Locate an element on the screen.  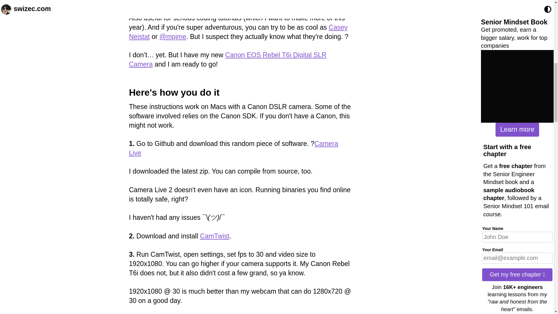
CamTwist is located at coordinates (214, 236).